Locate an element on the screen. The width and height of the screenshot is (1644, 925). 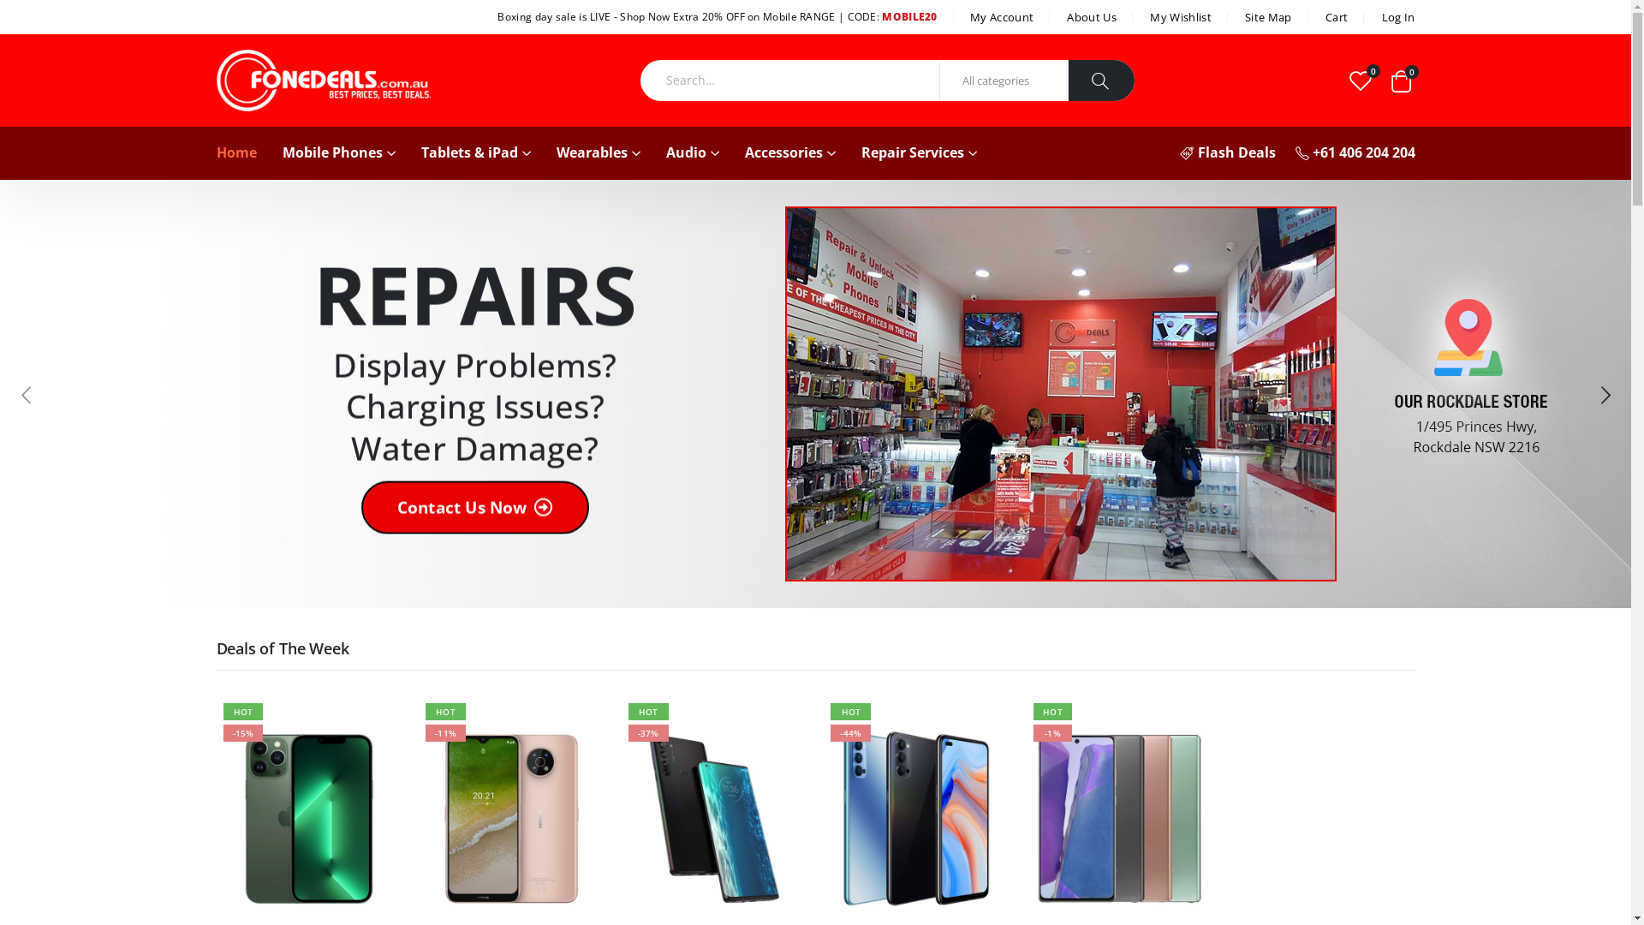
Search is located at coordinates (1101, 81).